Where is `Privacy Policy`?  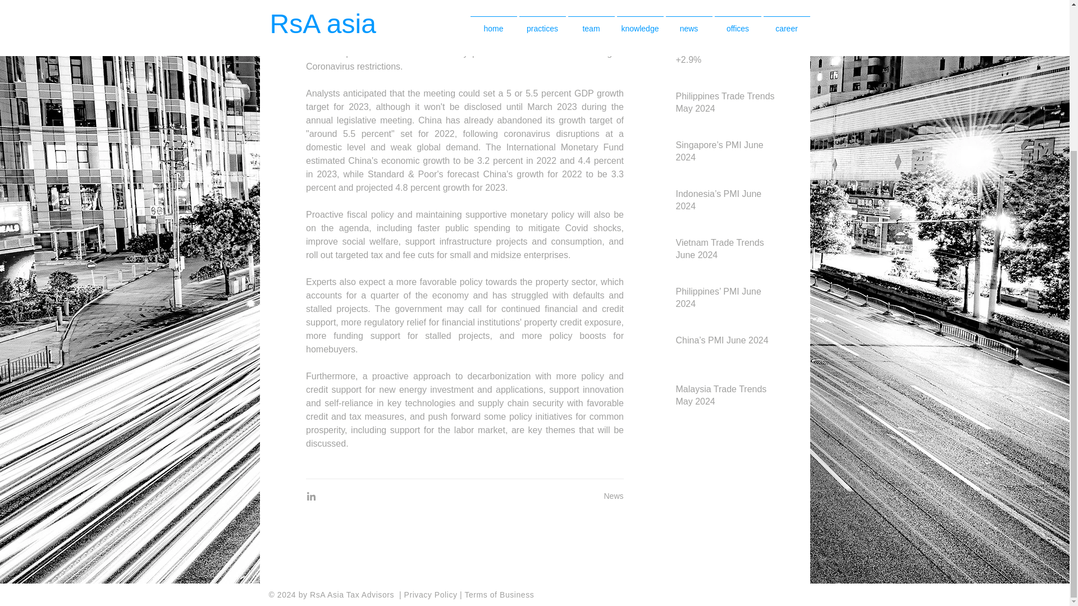
Privacy Policy is located at coordinates (432, 595).